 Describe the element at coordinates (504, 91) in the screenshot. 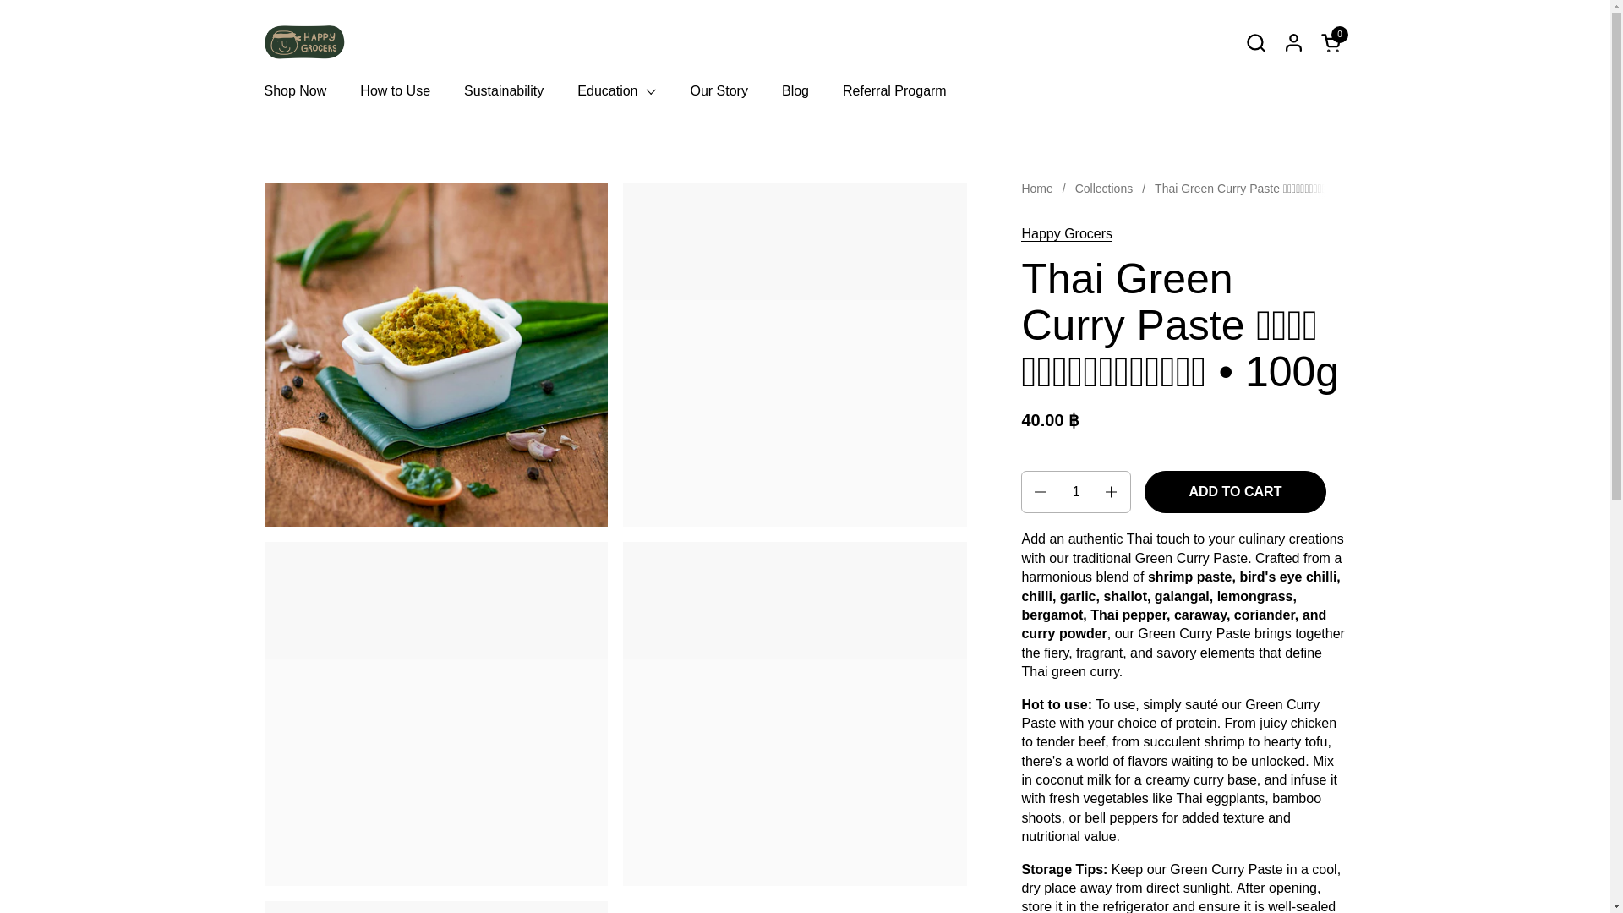

I see `Sustainability` at that location.